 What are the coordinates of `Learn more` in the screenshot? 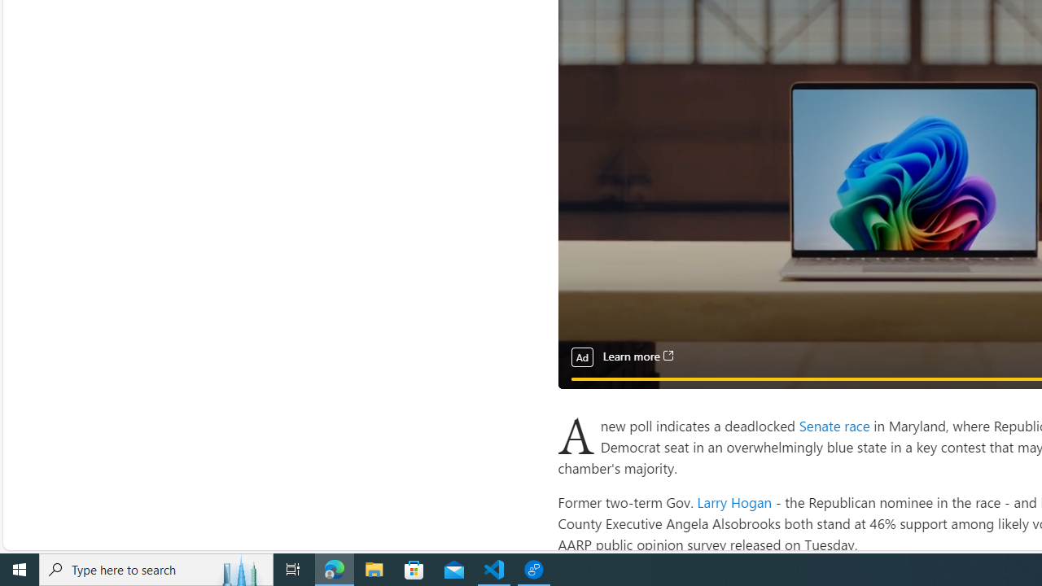 It's located at (637, 356).